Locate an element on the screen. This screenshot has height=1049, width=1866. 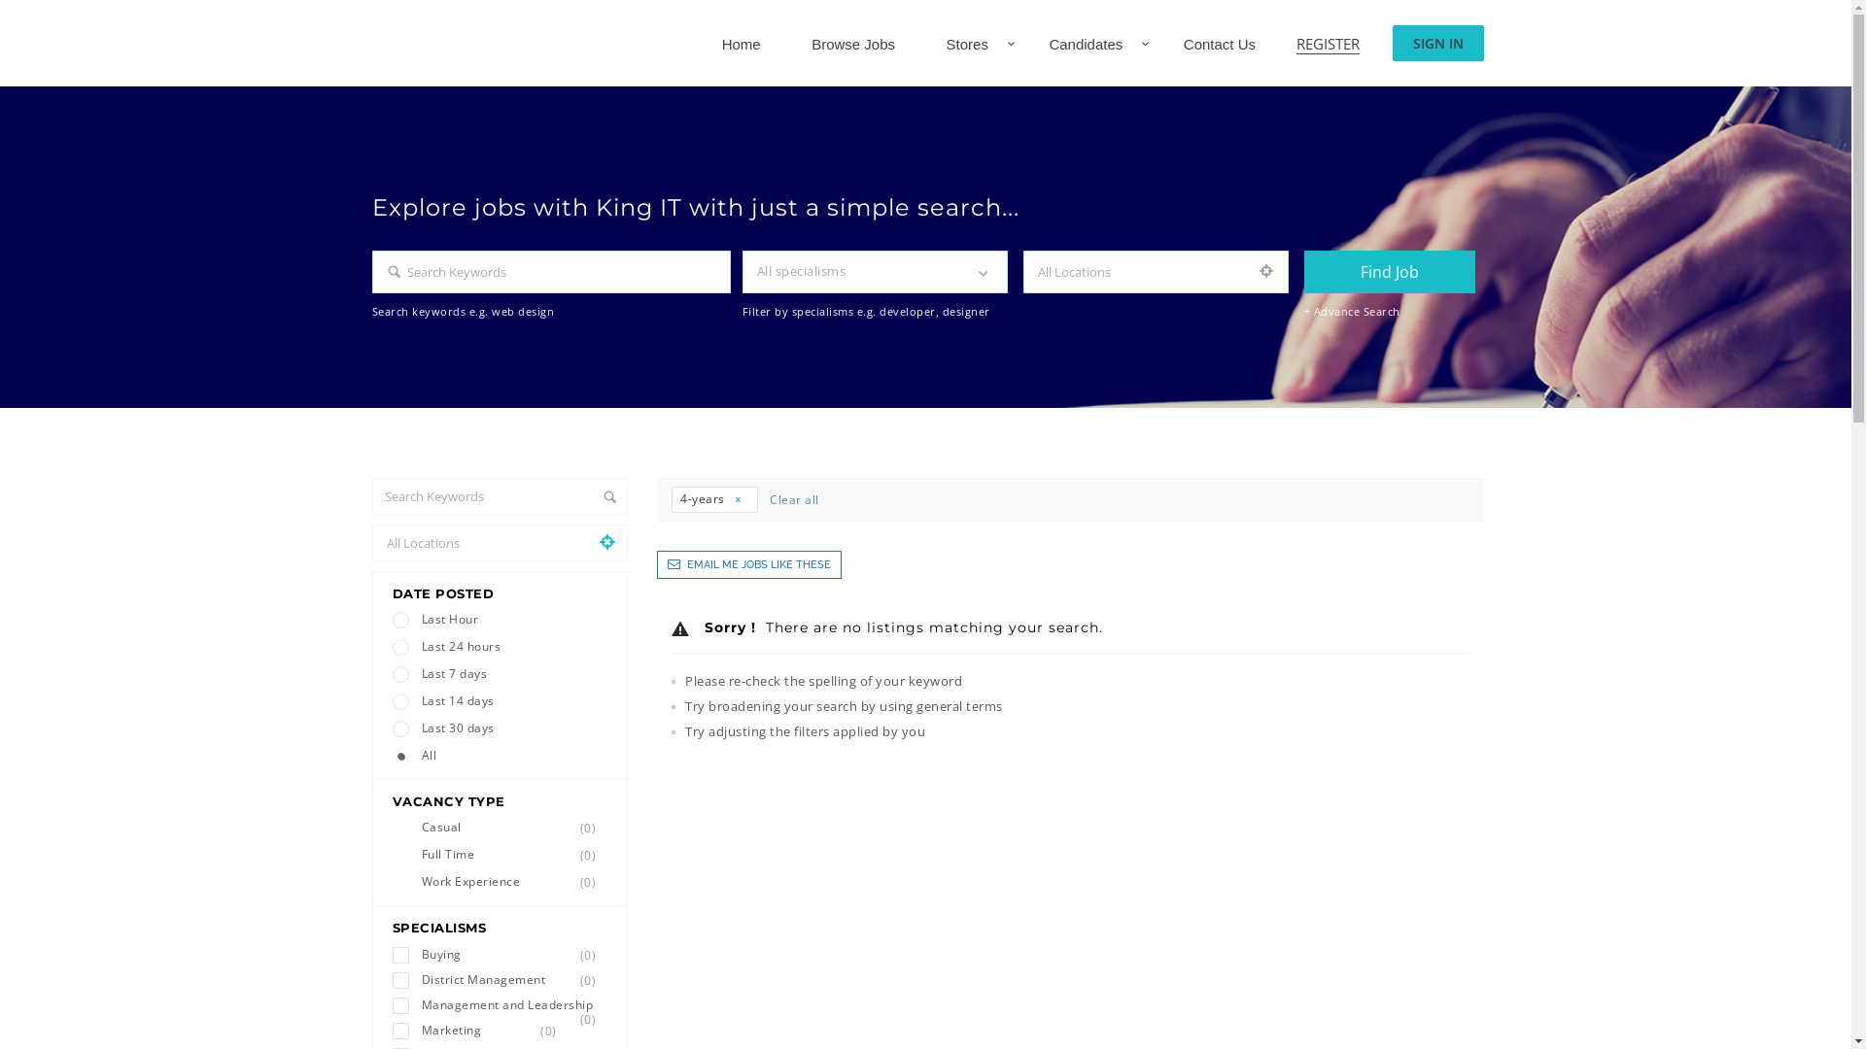
Candidates is located at coordinates (1086, 45).